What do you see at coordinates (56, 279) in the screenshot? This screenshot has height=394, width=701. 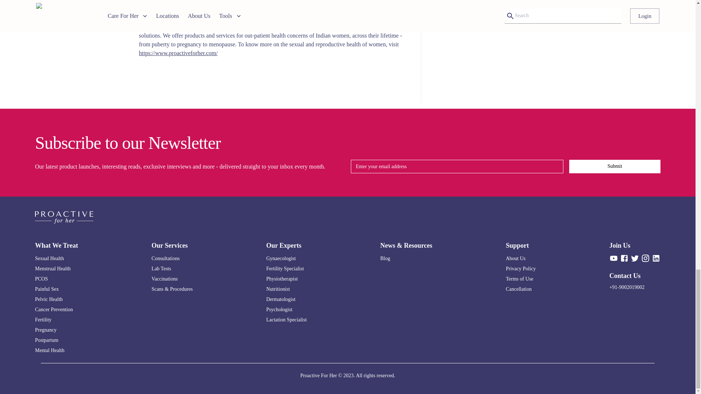 I see `PCOS` at bounding box center [56, 279].